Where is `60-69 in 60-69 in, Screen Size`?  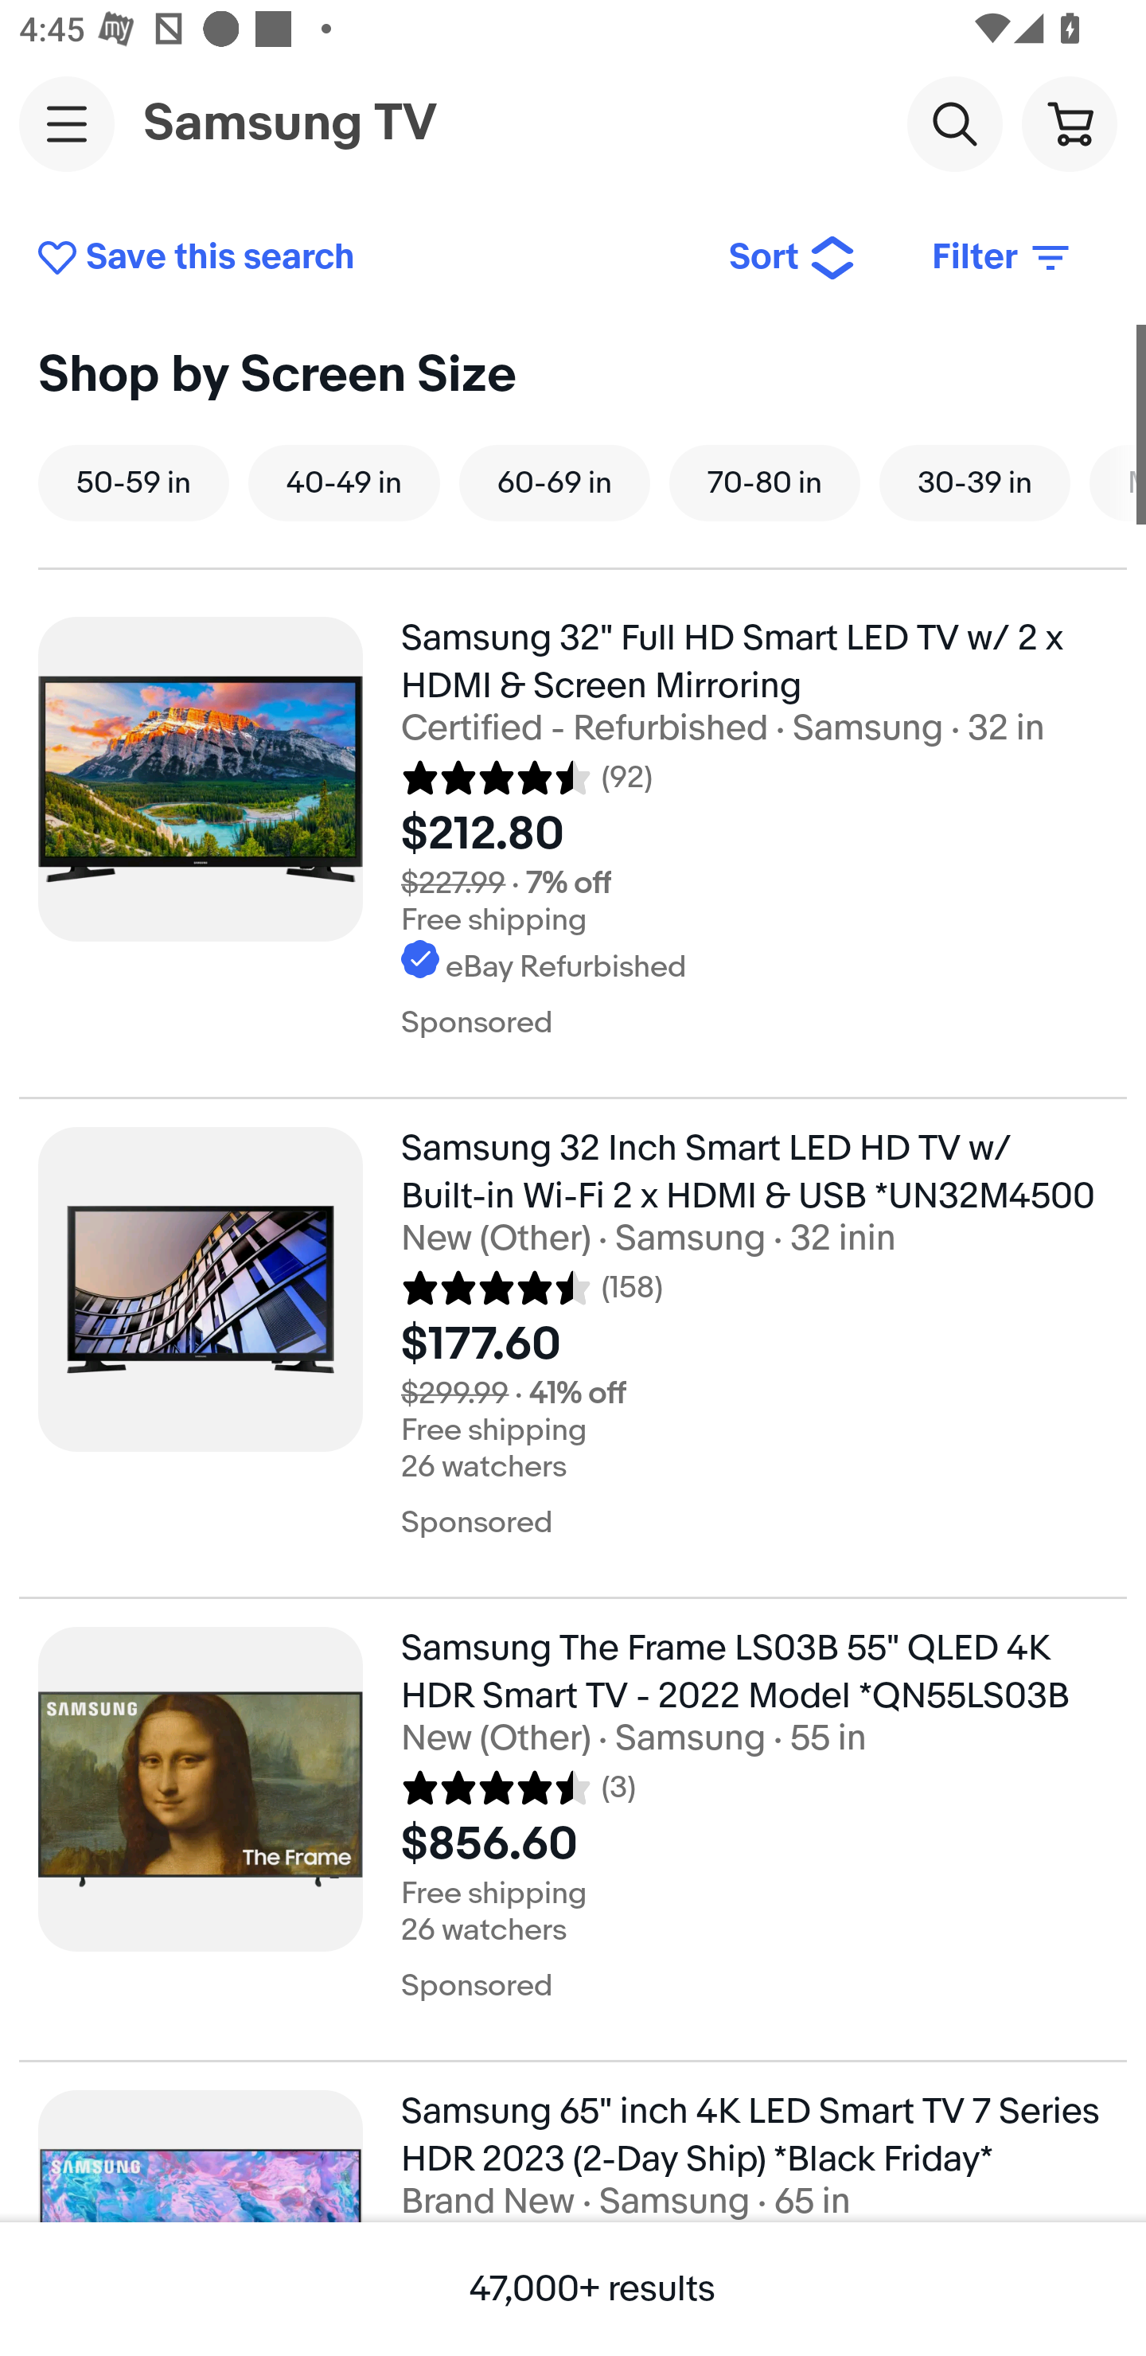 60-69 in 60-69 in, Screen Size is located at coordinates (554, 482).